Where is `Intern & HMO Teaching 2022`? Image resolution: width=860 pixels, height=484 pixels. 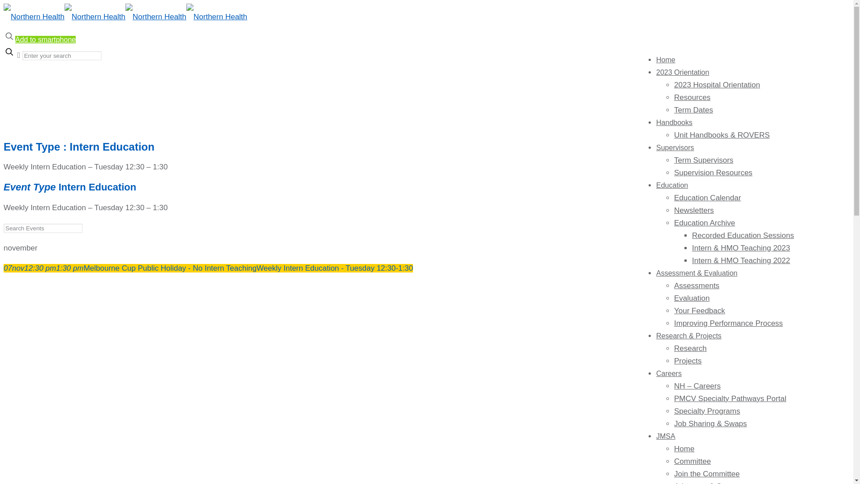 Intern & HMO Teaching 2022 is located at coordinates (741, 261).